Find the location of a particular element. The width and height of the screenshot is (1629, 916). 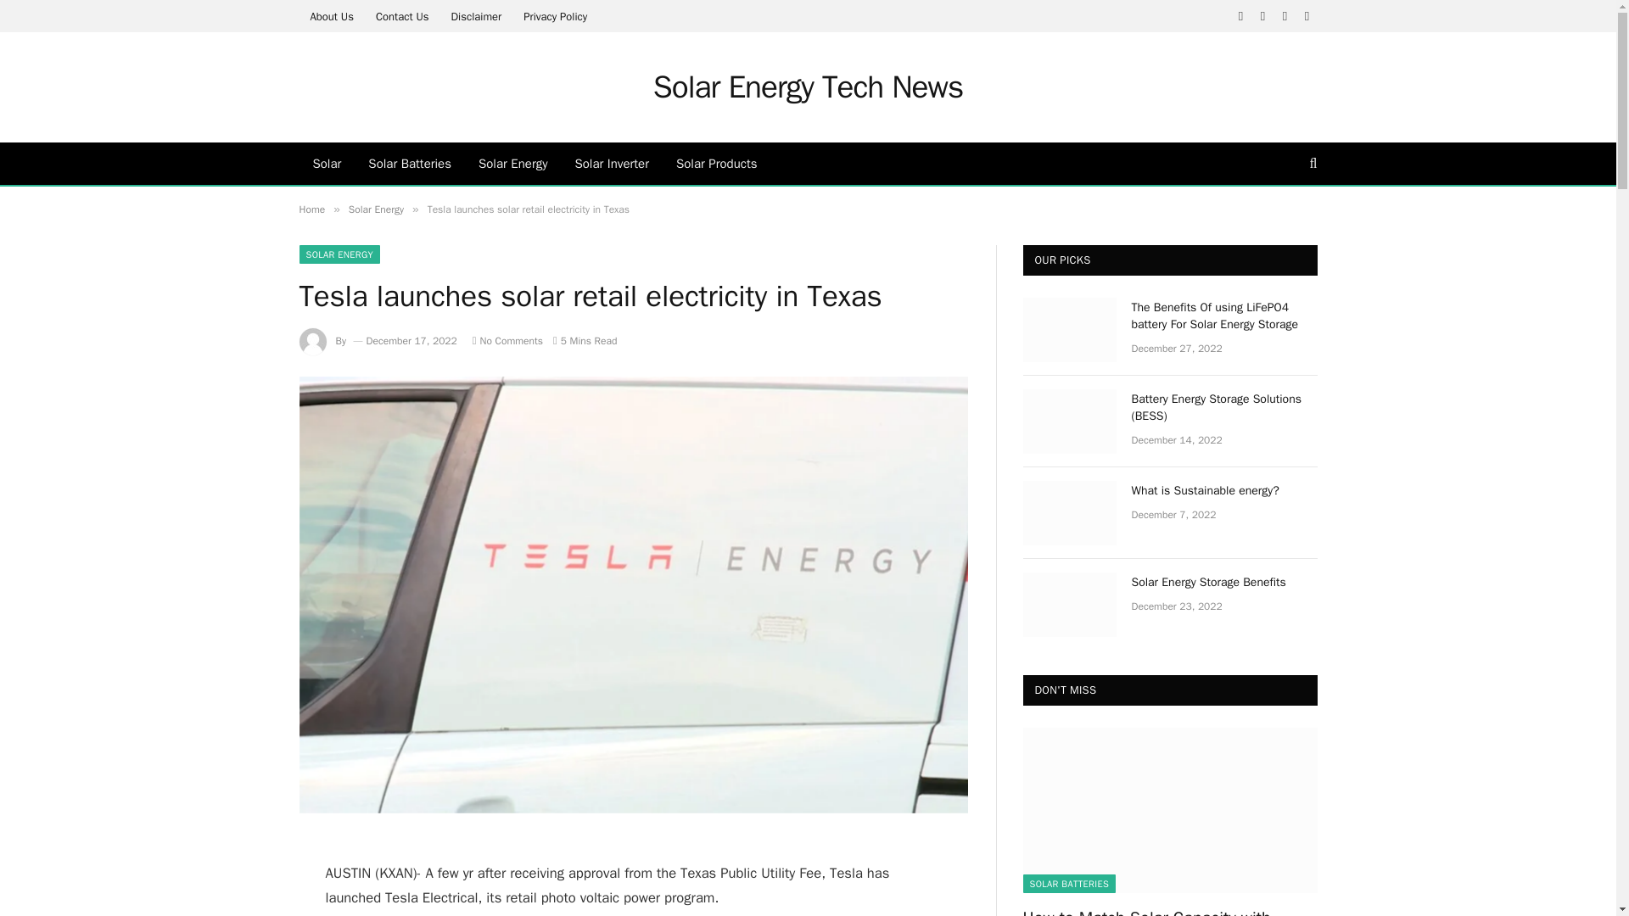

Solar is located at coordinates (326, 164).